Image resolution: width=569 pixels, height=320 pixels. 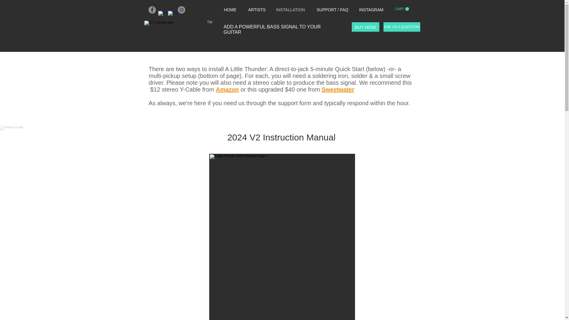 What do you see at coordinates (292, 10) in the screenshot?
I see `INSTALLATION` at bounding box center [292, 10].